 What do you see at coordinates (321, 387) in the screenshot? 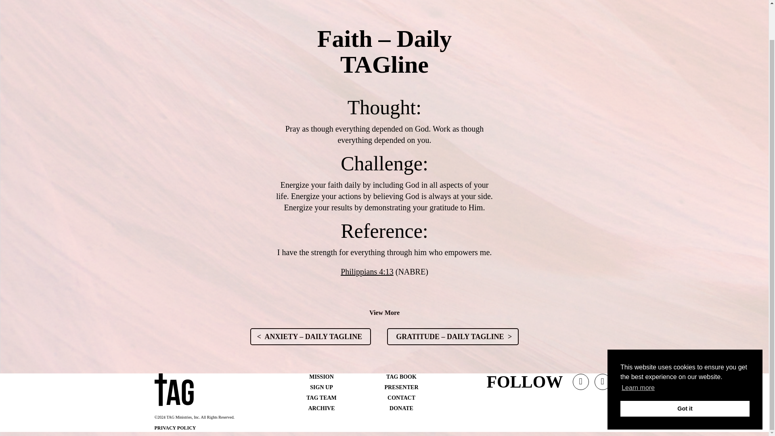
I see `SIGN UP` at bounding box center [321, 387].